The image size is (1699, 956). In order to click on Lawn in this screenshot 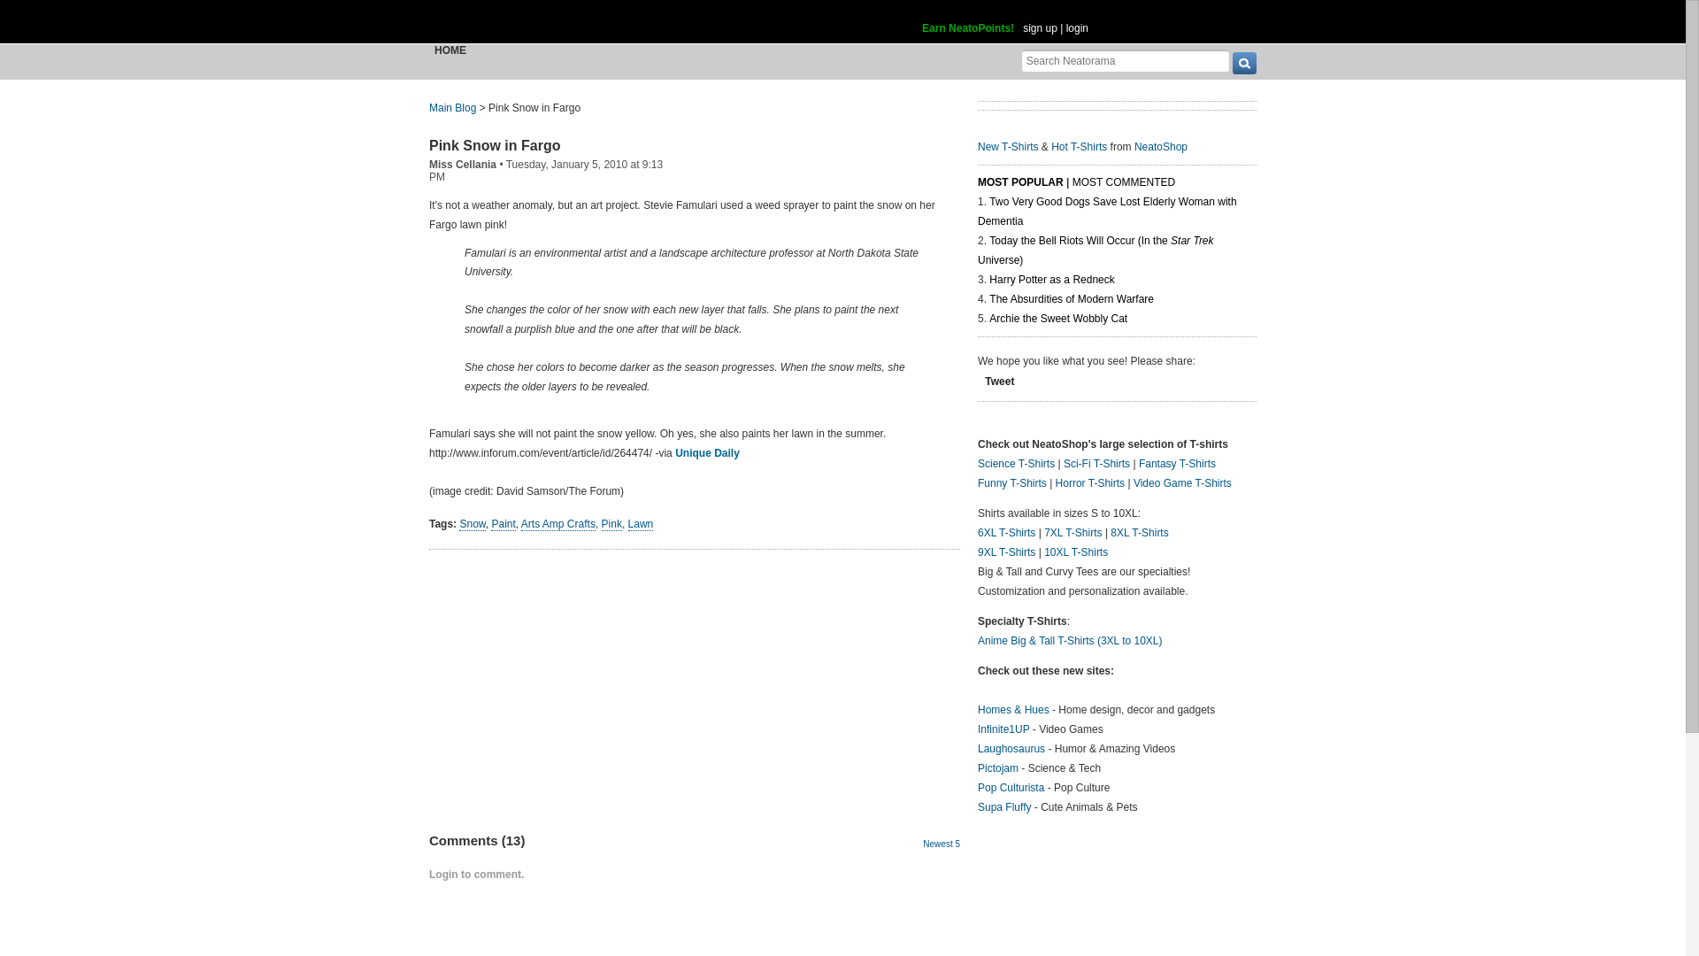, I will do `click(641, 524)`.